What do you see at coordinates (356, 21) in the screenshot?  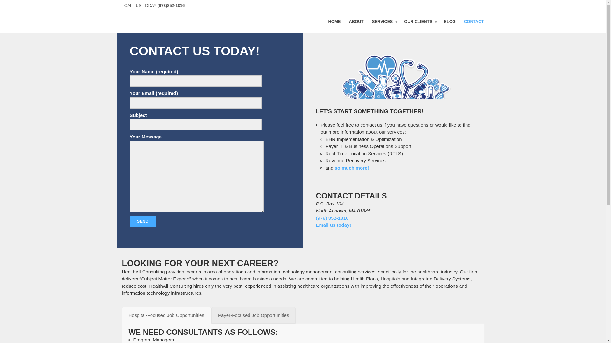 I see `About` at bounding box center [356, 21].